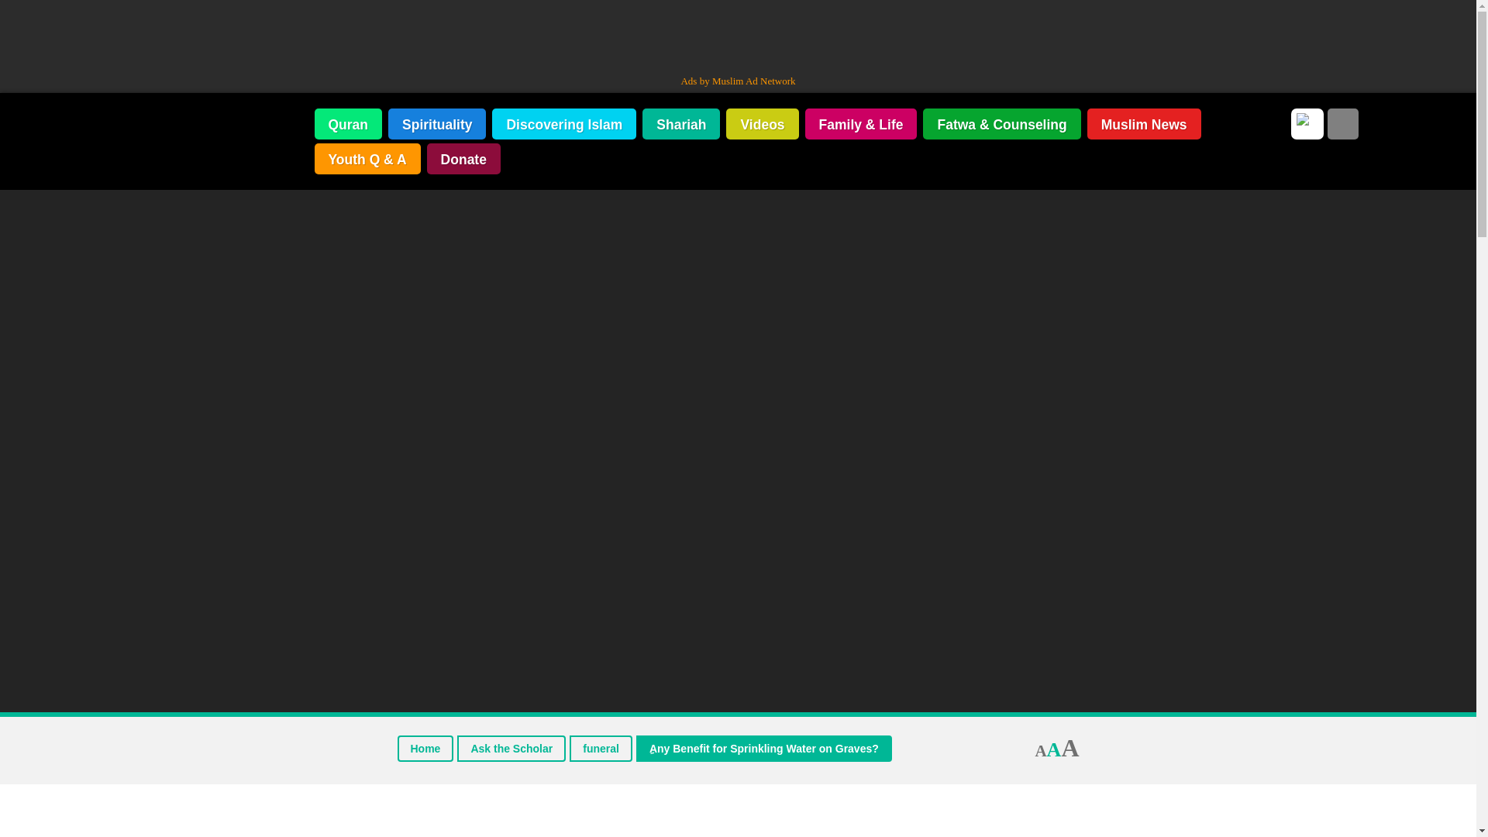 This screenshot has height=837, width=1488. What do you see at coordinates (761, 124) in the screenshot?
I see `Videos` at bounding box center [761, 124].